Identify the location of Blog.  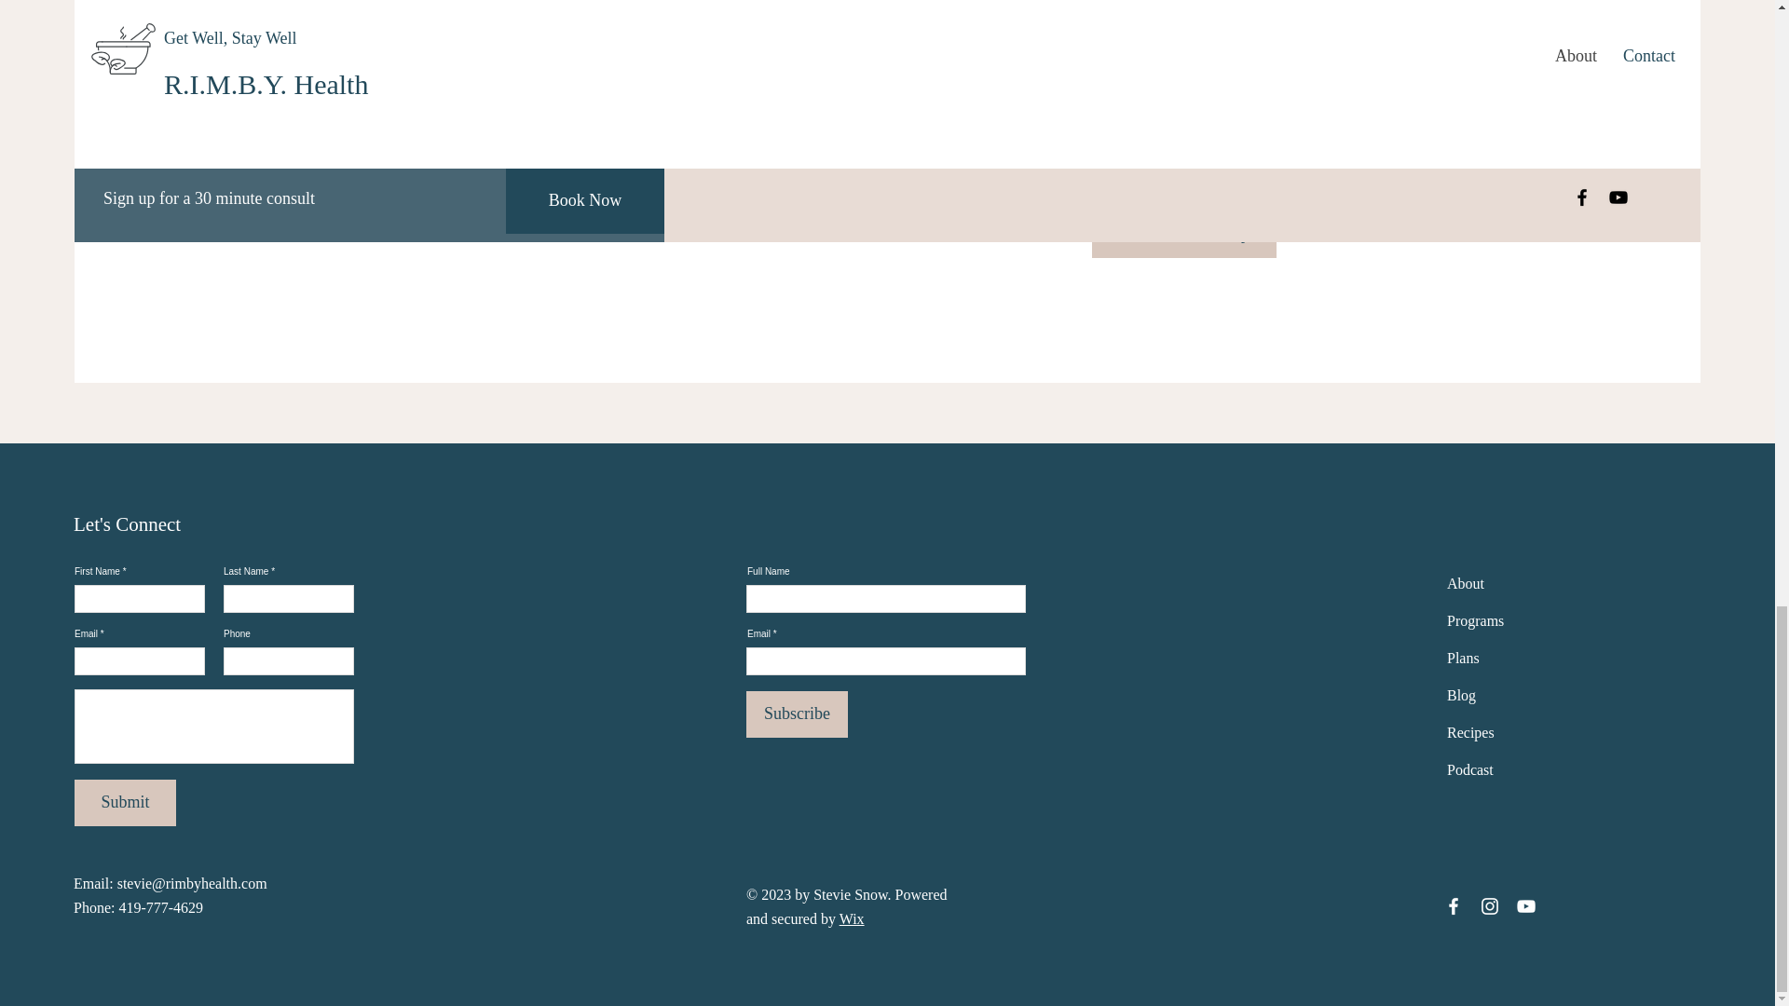
(1461, 695).